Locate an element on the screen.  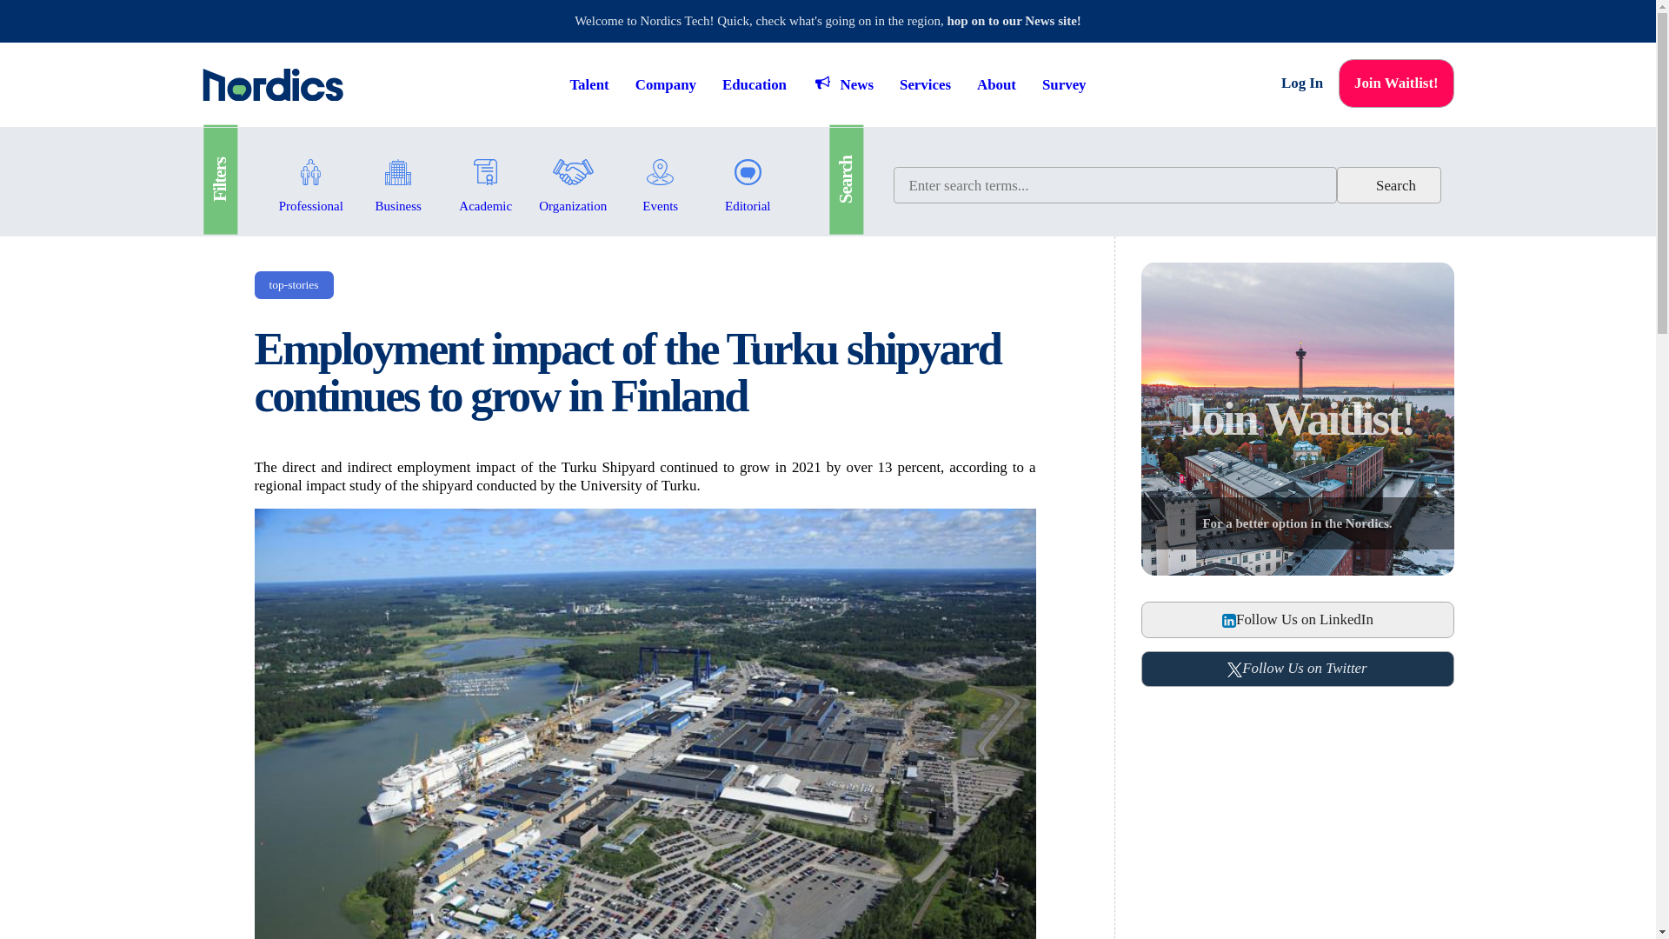
Organization is located at coordinates (573, 170).